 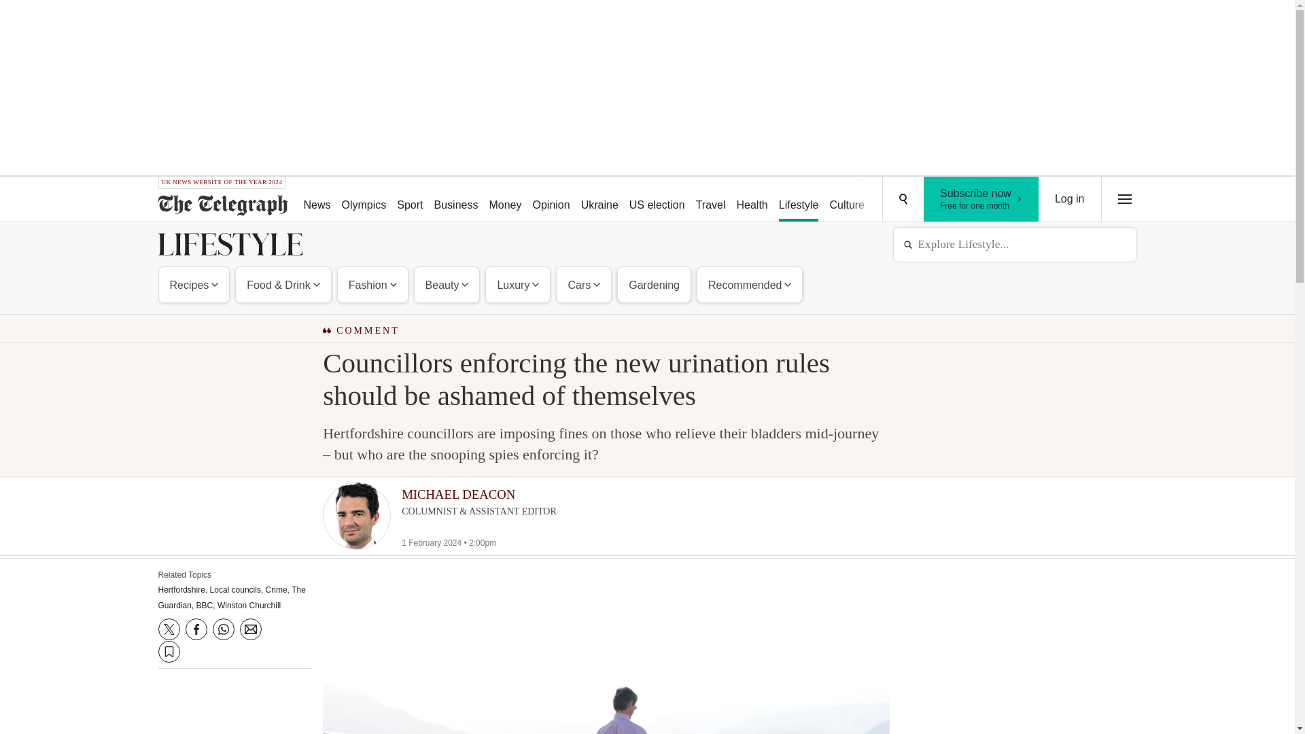 I want to click on Log in, so click(x=1070, y=199).